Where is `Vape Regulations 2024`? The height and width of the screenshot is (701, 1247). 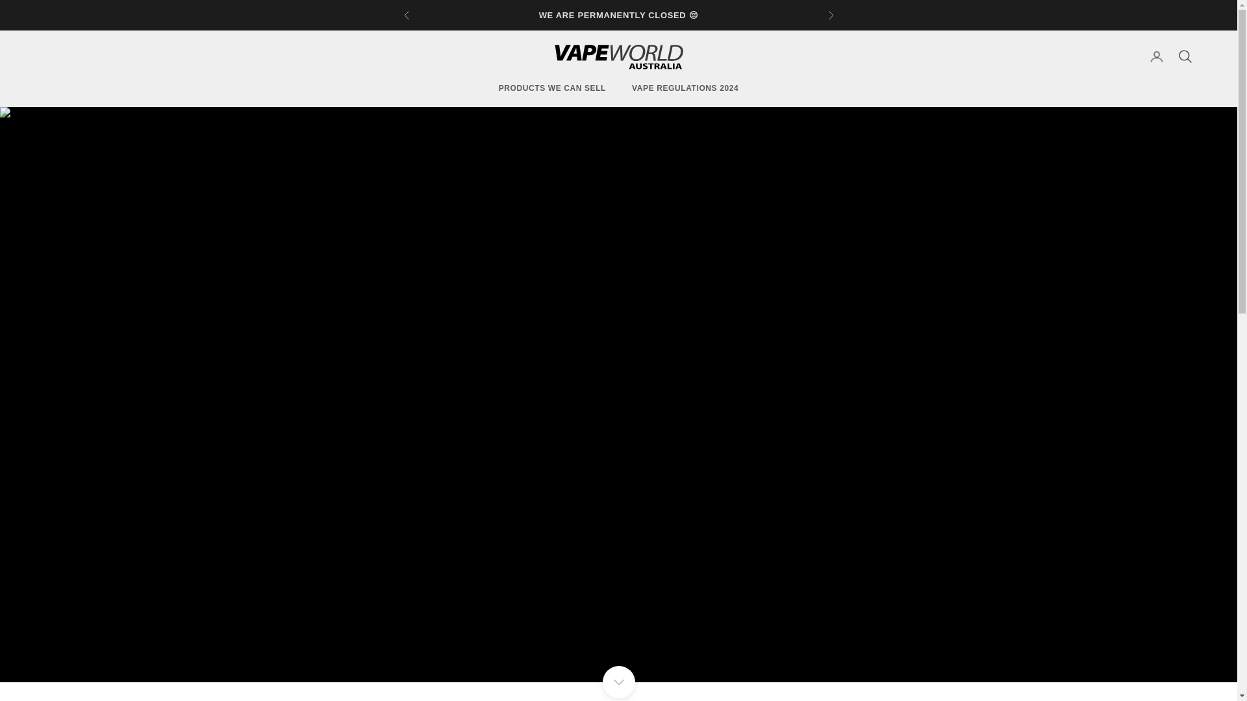 Vape Regulations 2024 is located at coordinates (685, 88).